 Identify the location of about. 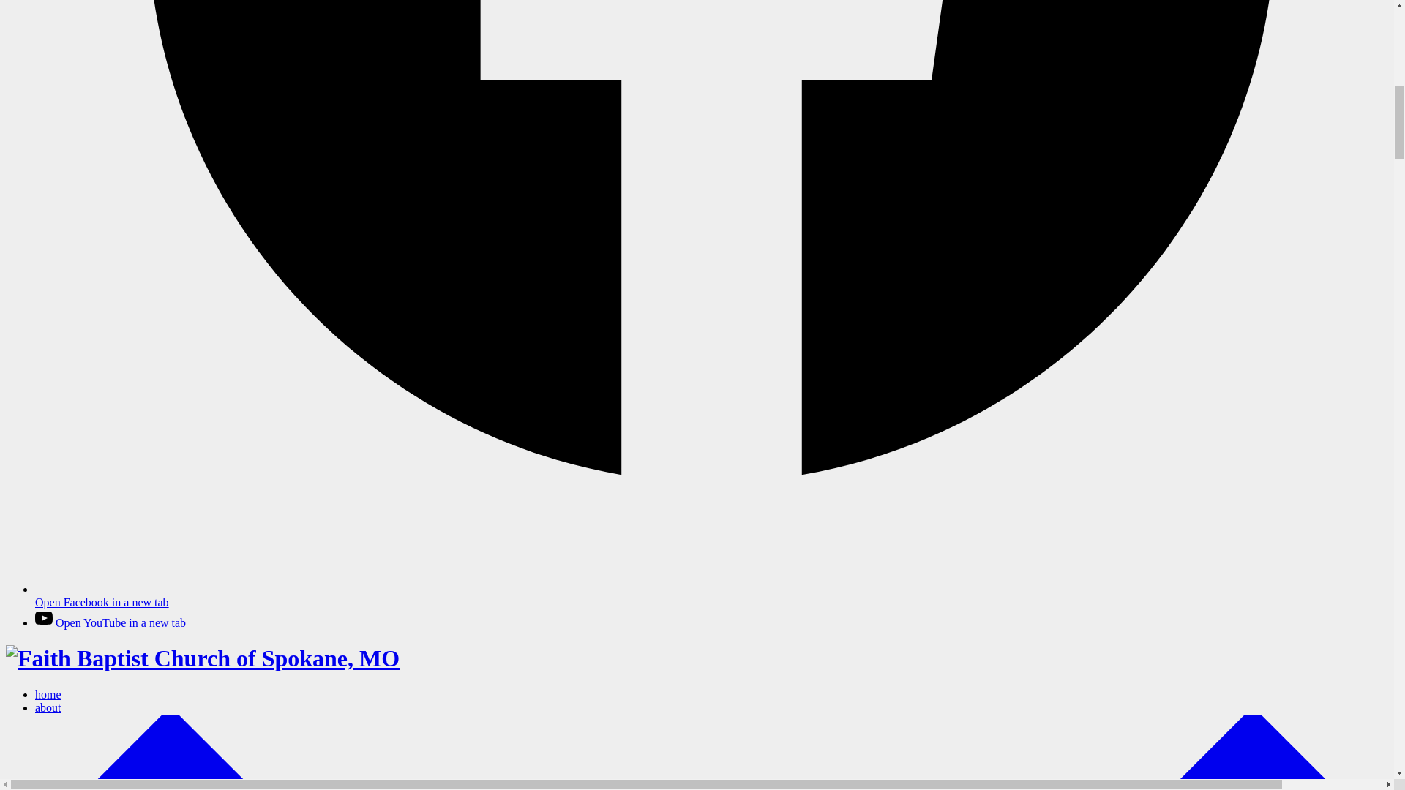
(711, 746).